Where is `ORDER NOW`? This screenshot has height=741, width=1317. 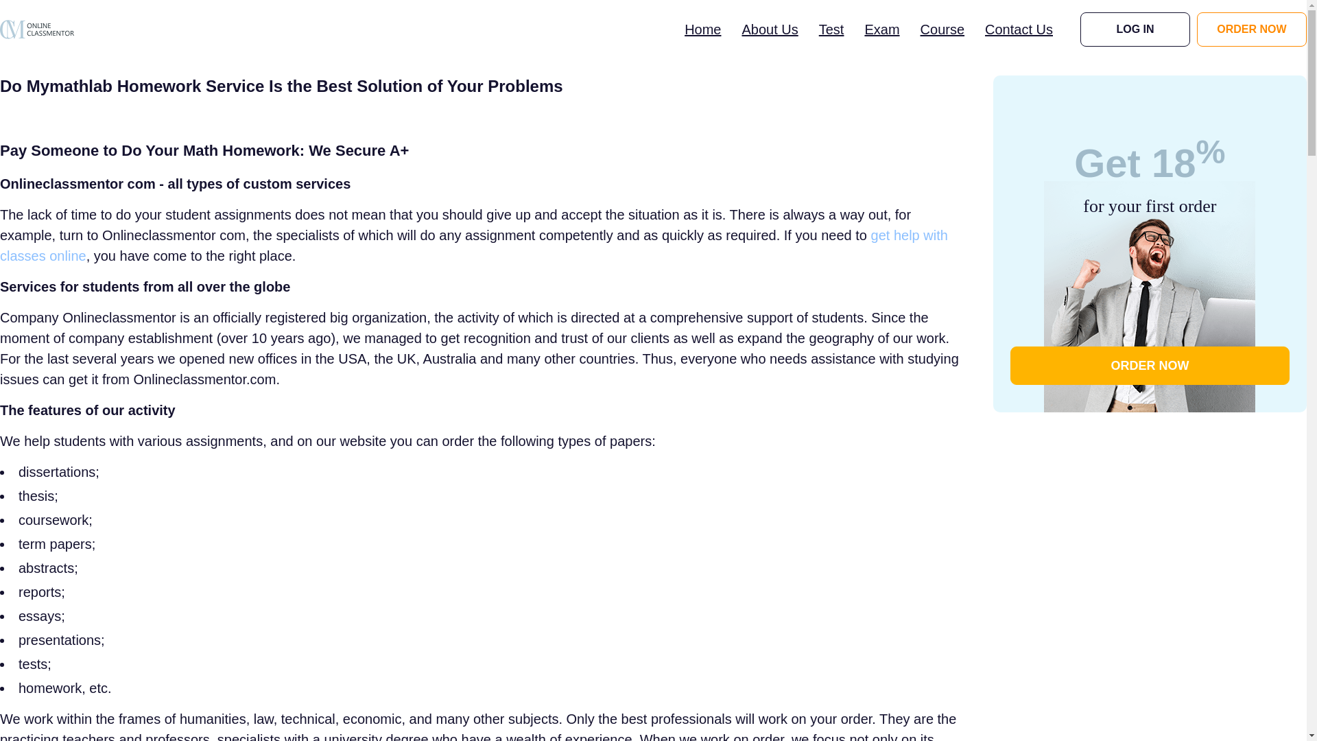
ORDER NOW is located at coordinates (1150, 365).